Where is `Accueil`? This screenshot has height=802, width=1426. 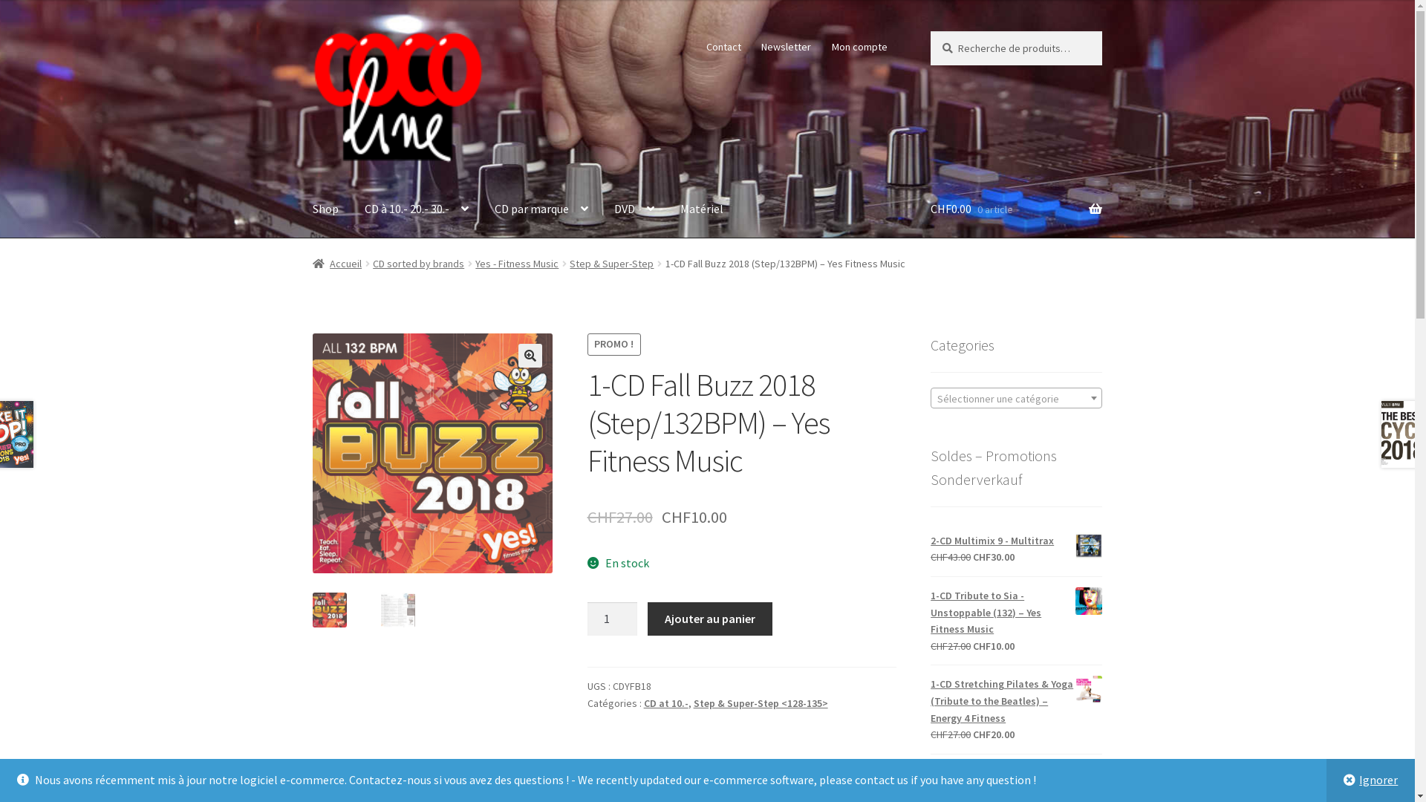
Accueil is located at coordinates (337, 264).